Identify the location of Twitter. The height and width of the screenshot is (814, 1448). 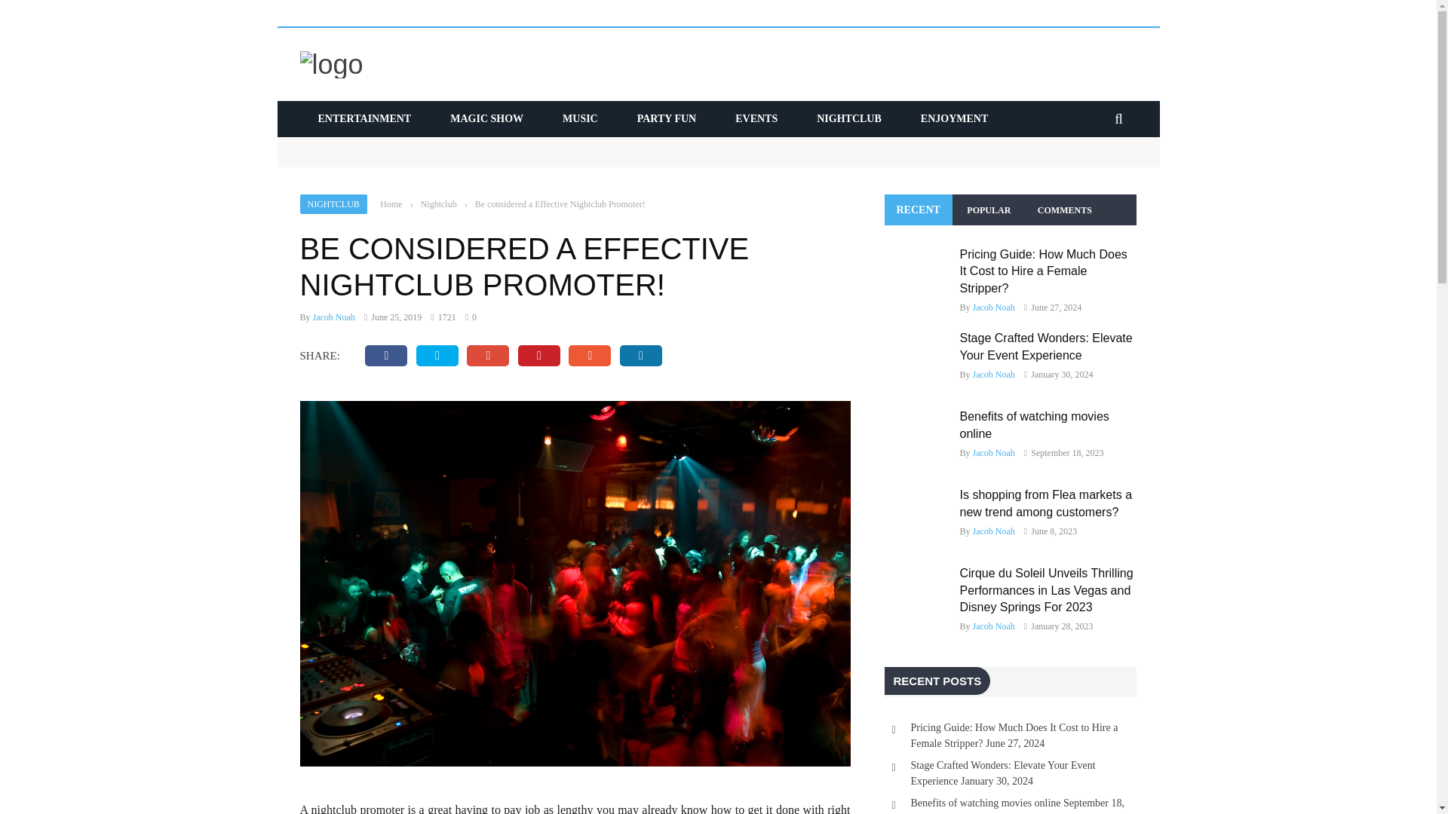
(437, 356).